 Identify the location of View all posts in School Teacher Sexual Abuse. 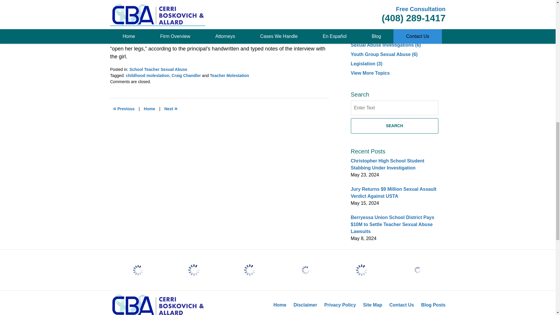
(158, 69).